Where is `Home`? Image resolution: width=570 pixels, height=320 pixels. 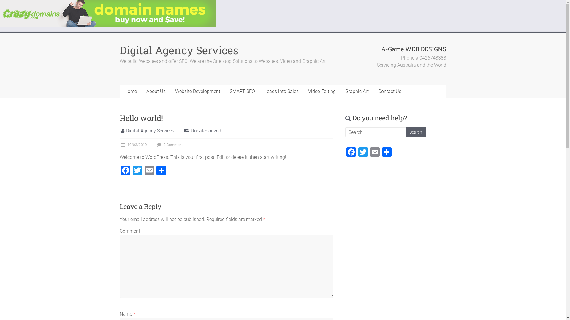 Home is located at coordinates (130, 92).